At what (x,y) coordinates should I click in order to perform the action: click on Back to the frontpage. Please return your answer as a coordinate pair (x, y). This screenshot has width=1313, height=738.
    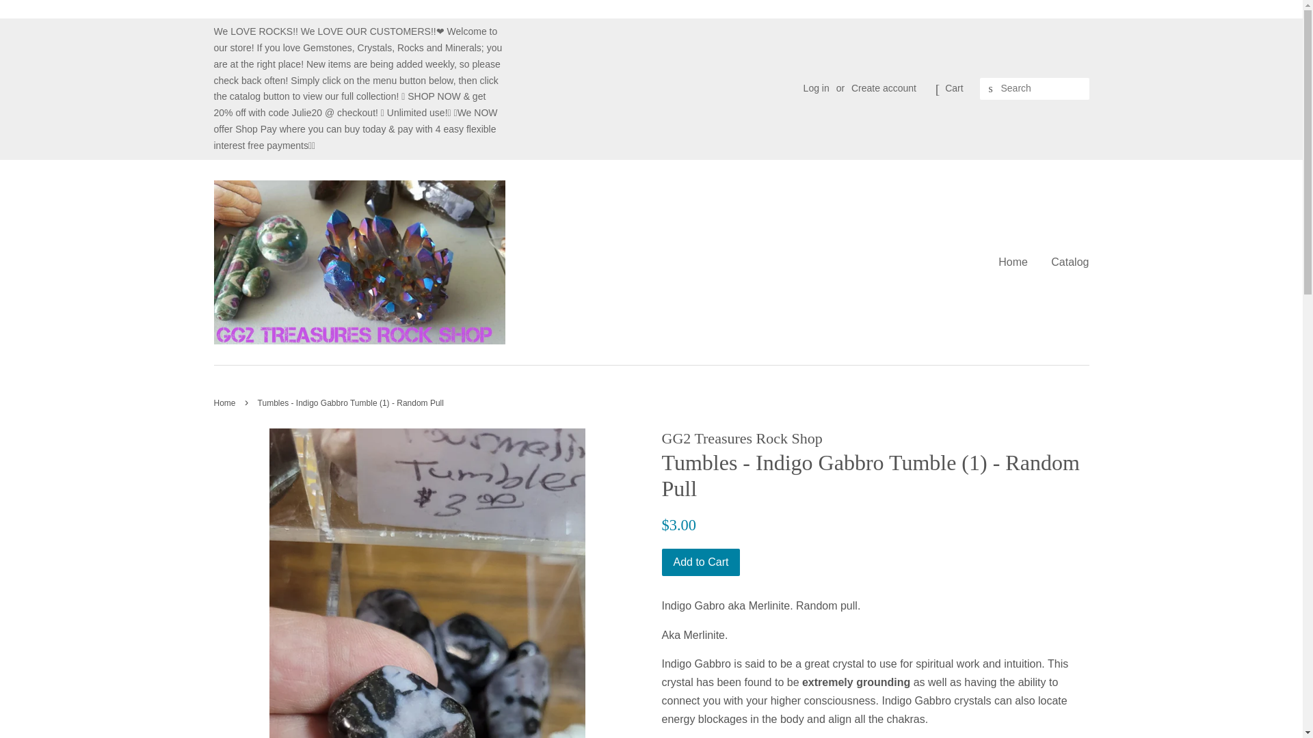
    Looking at the image, I should click on (226, 403).